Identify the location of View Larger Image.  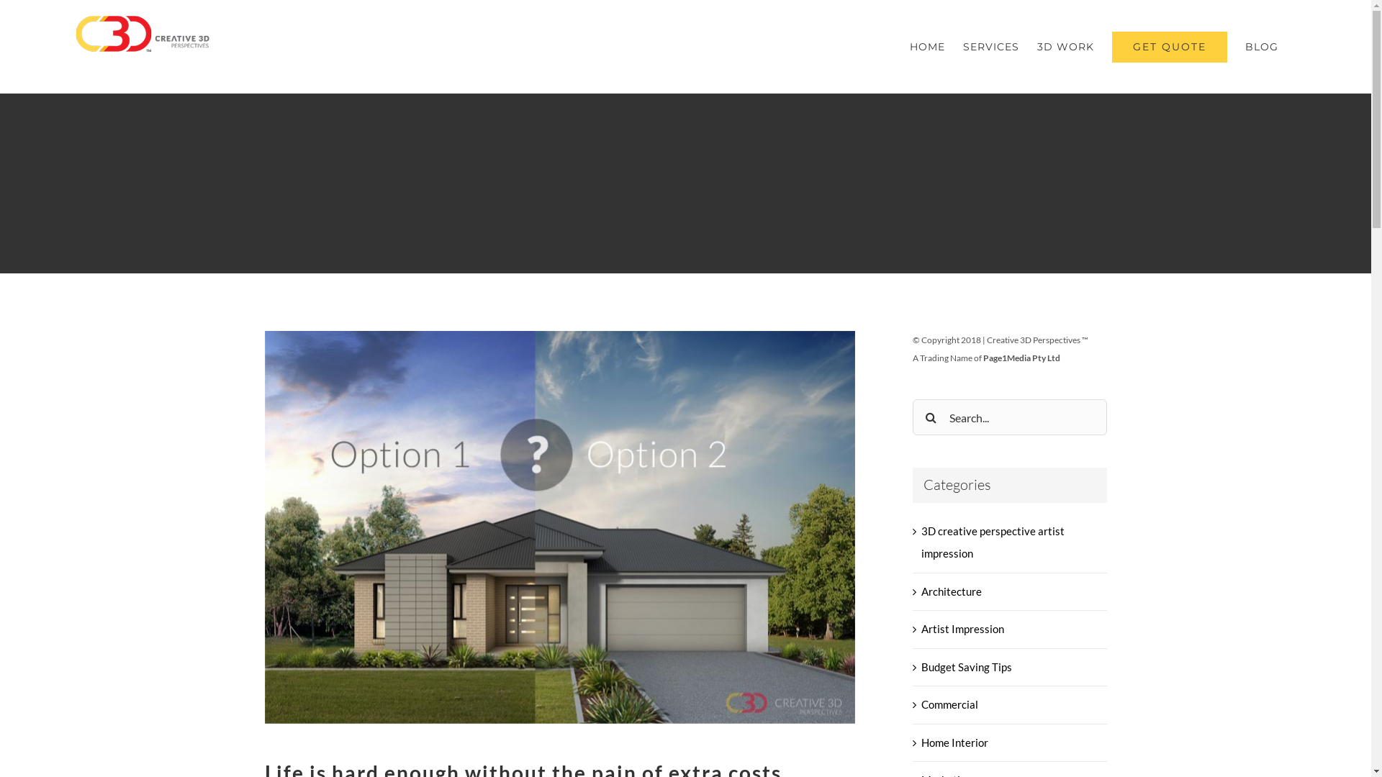
(560, 527).